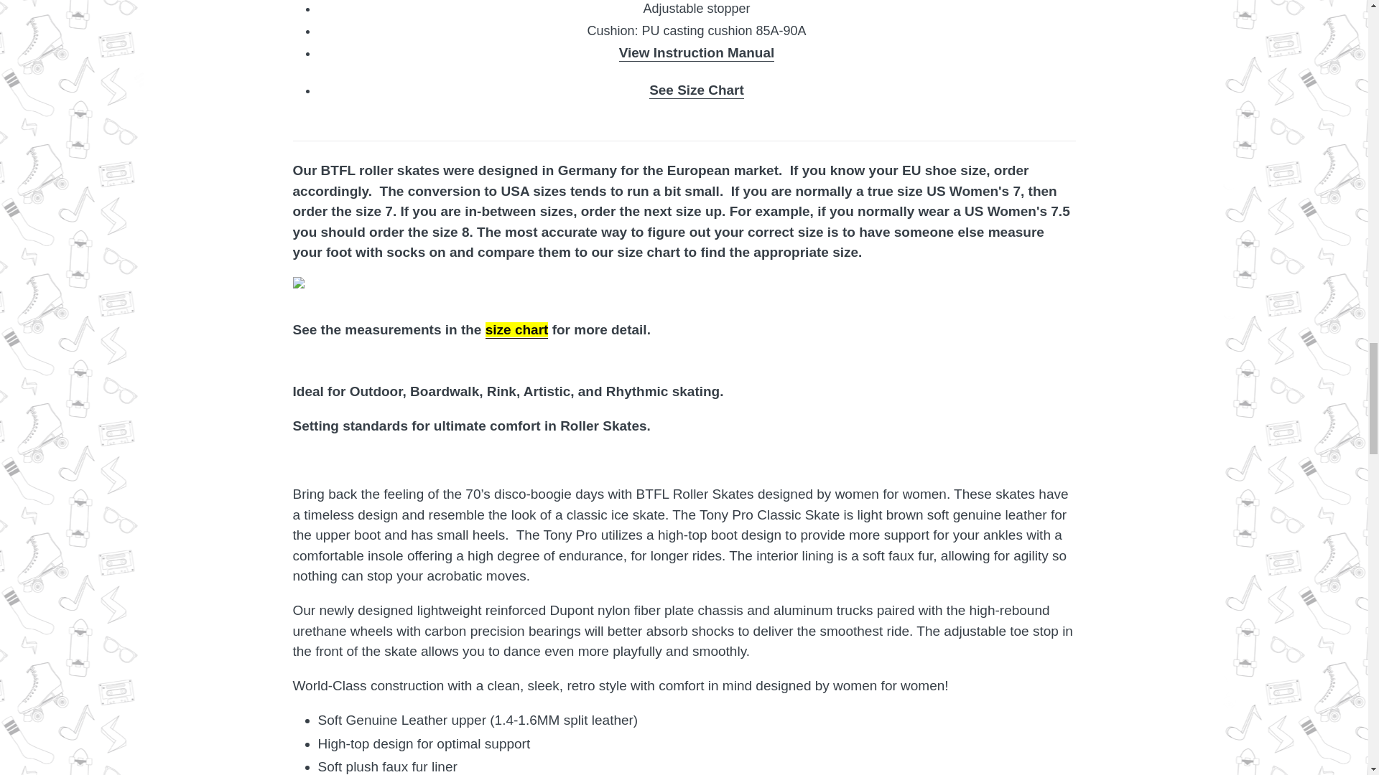 Image resolution: width=1379 pixels, height=775 pixels. I want to click on BTFL Roller Skate Size Chart, so click(697, 90).